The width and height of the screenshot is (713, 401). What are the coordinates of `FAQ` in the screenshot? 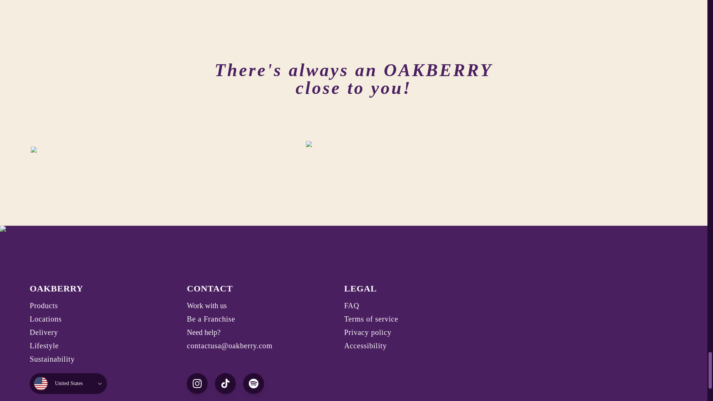 It's located at (352, 305).